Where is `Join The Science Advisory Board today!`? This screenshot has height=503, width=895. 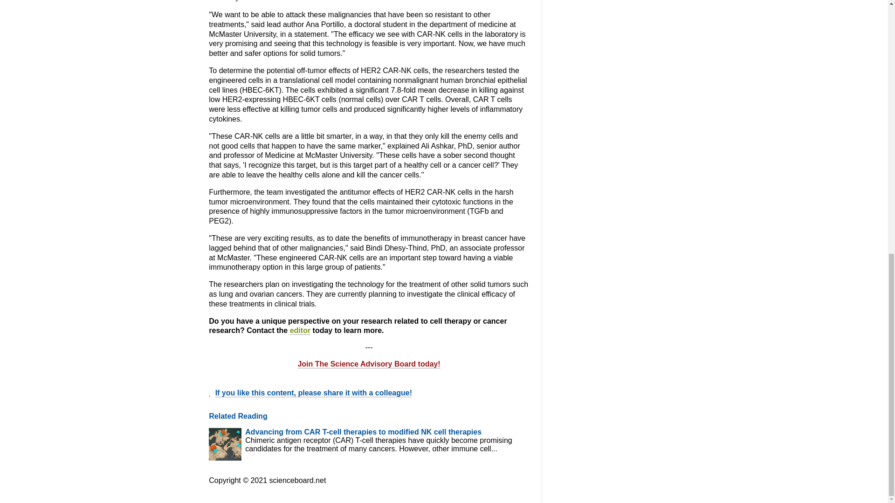
Join The Science Advisory Board today! is located at coordinates (368, 364).